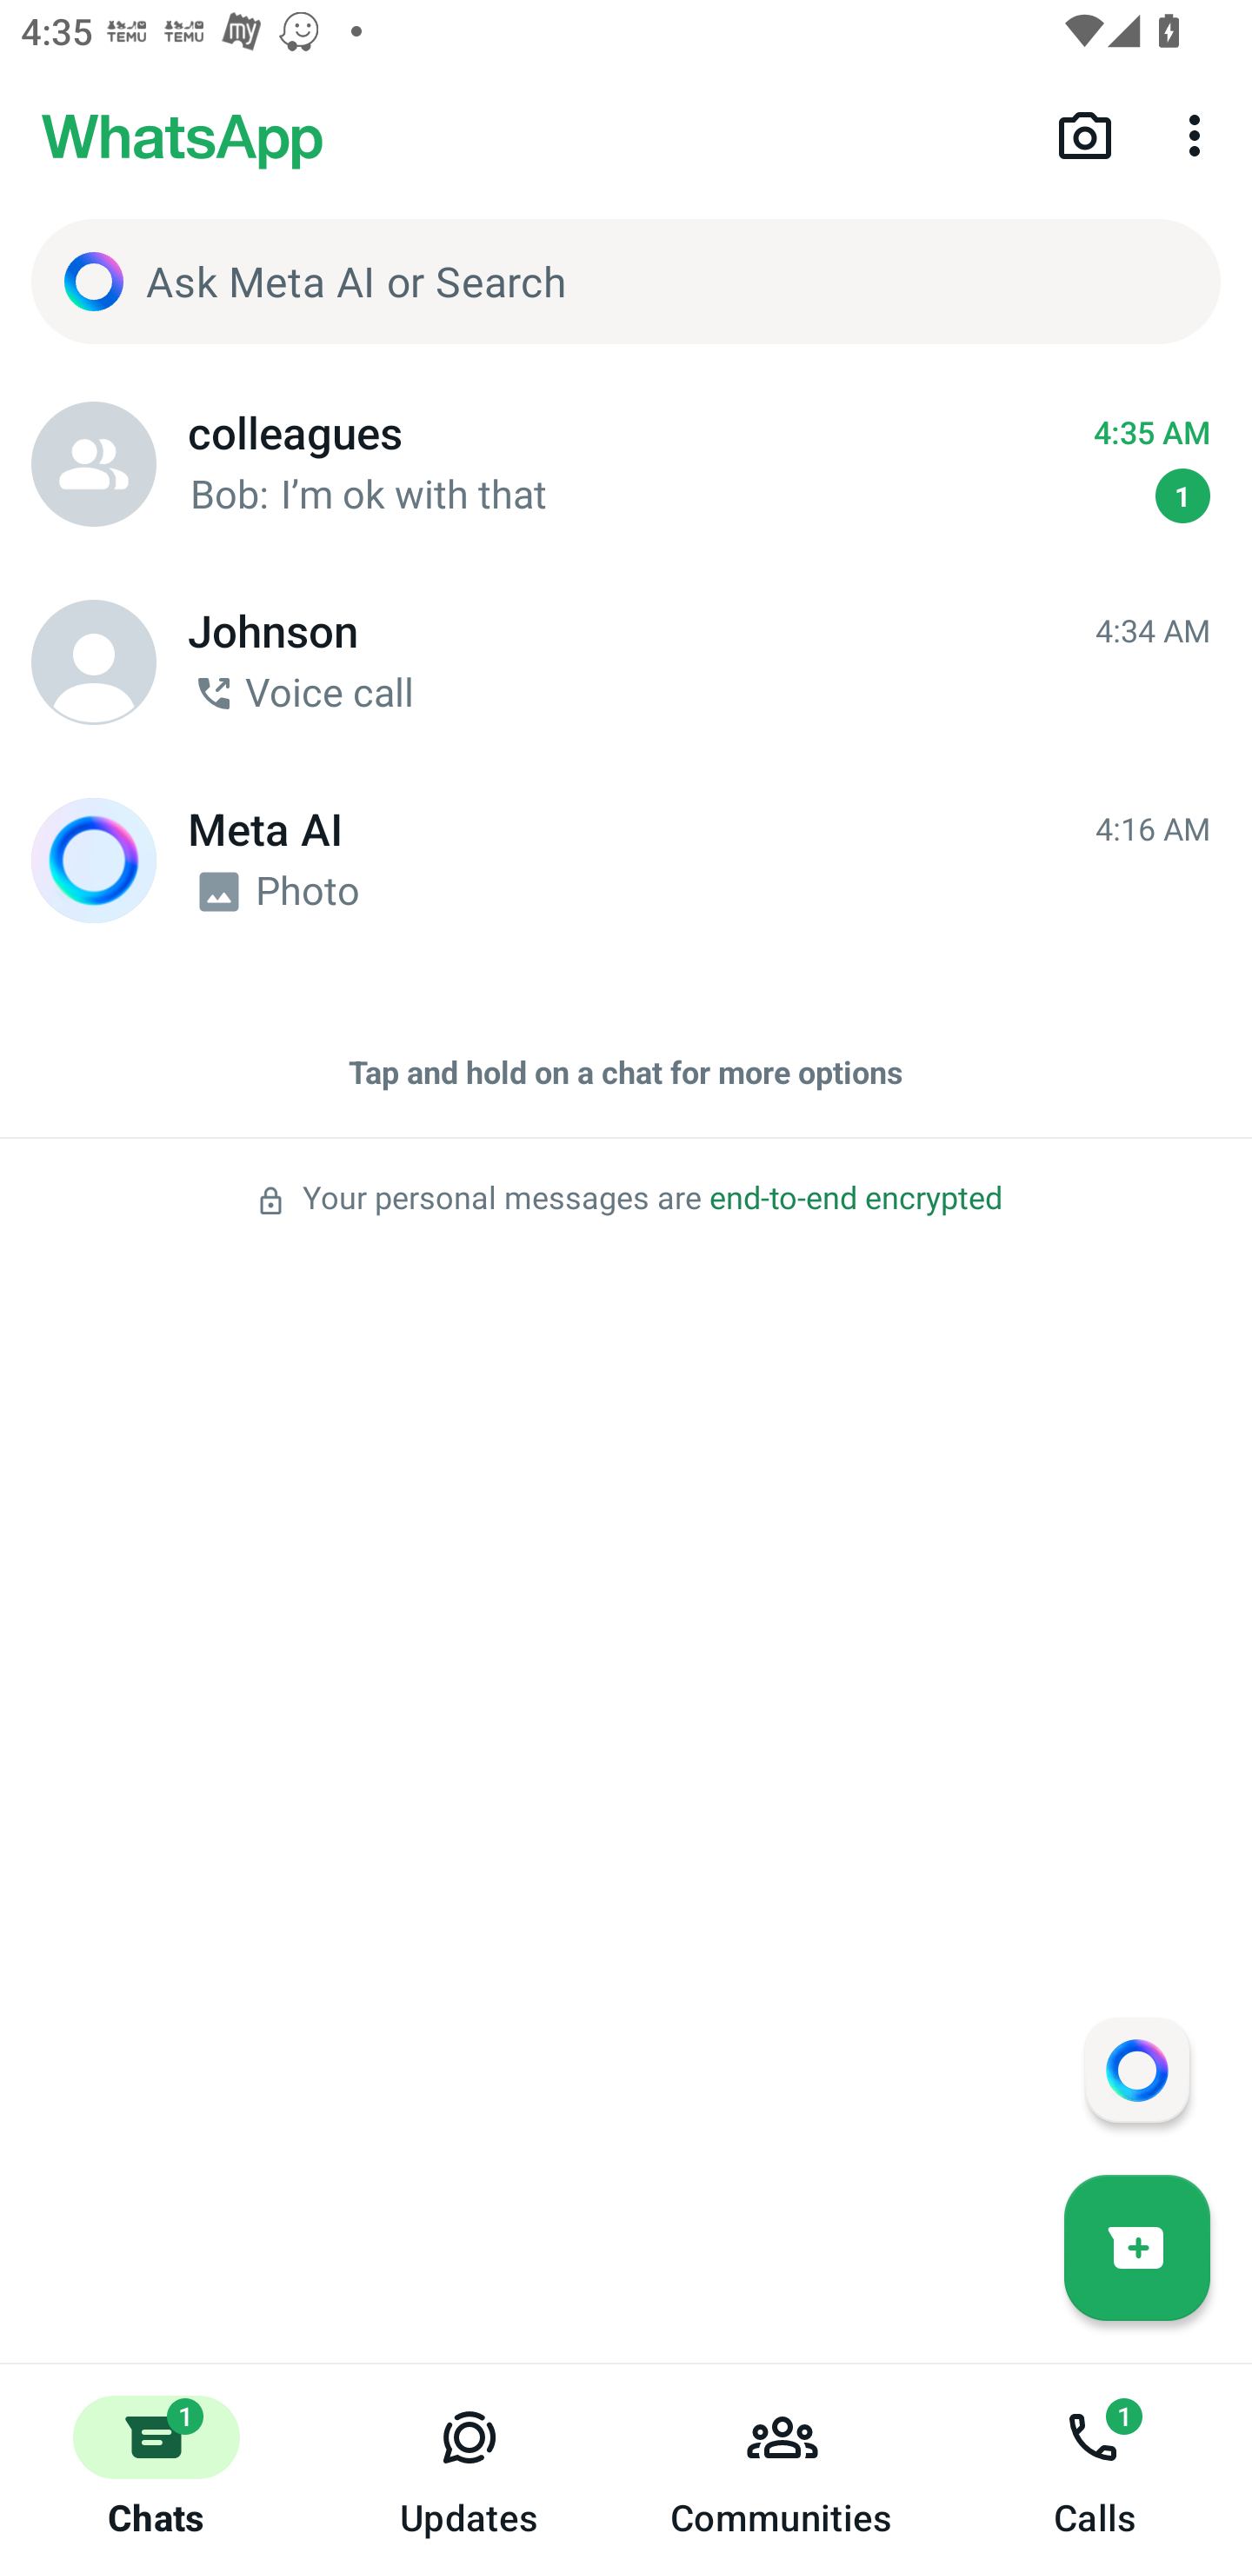 This screenshot has width=1252, height=2573. I want to click on end-to-end encrypted, so click(856, 1199).